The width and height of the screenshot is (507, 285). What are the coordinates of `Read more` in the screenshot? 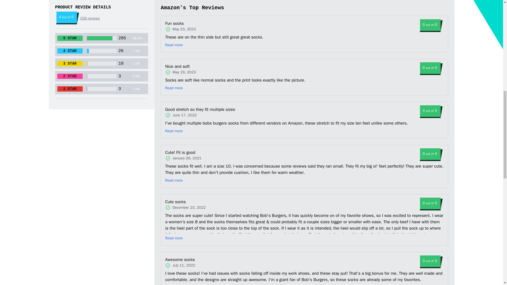 It's located at (174, 238).